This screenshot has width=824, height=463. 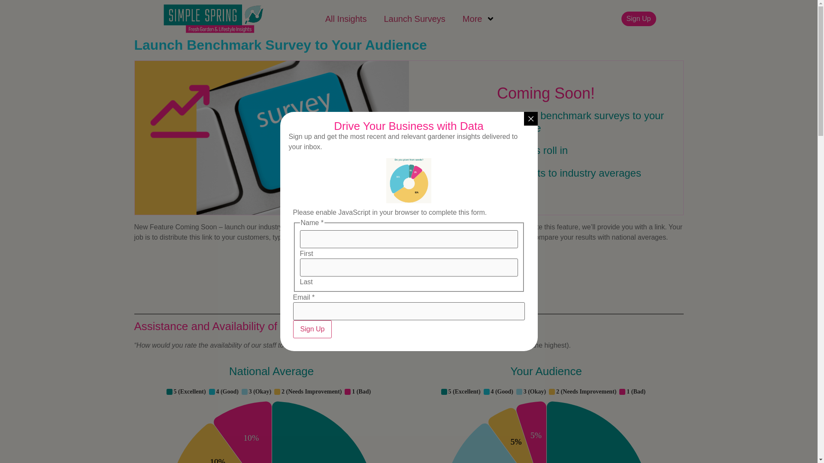 I want to click on Interactive or visual content, so click(x=546, y=424).